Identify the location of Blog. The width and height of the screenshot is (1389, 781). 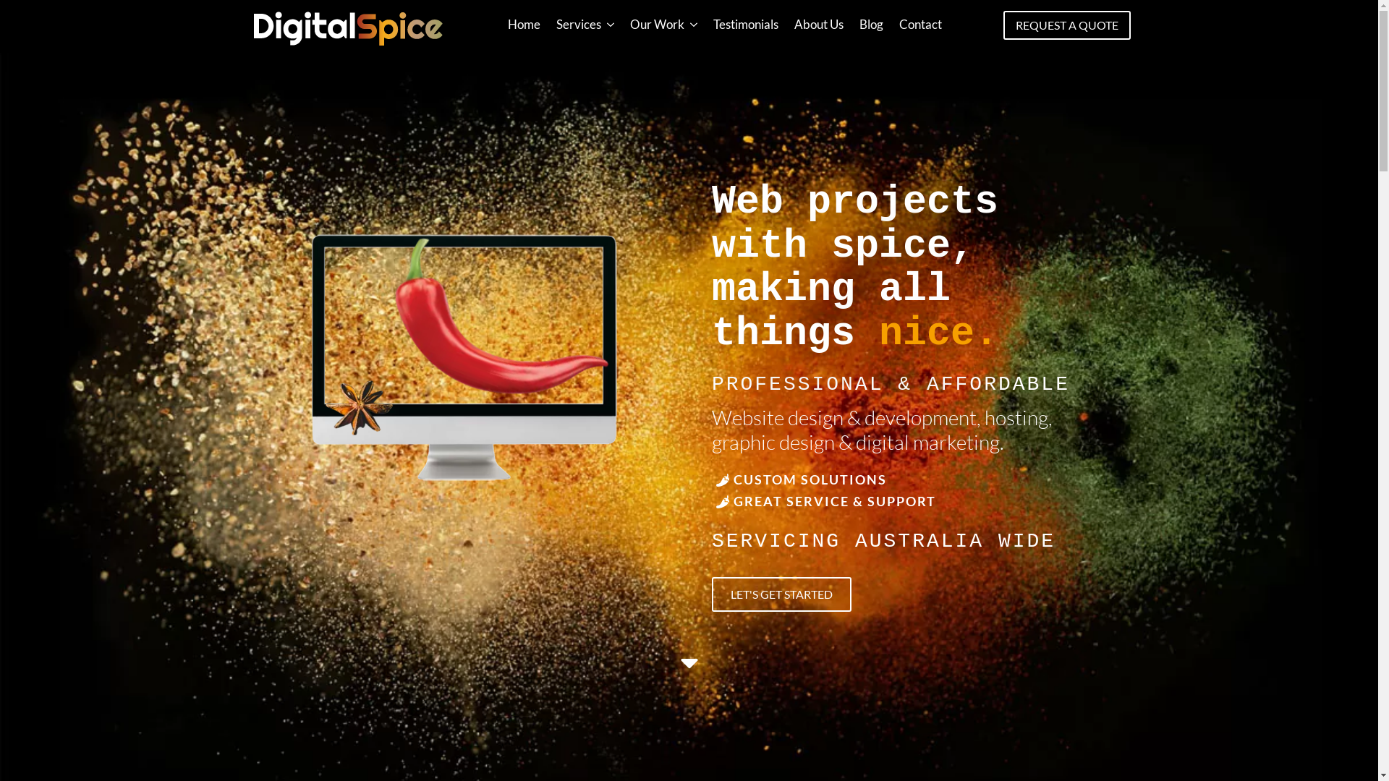
(871, 25).